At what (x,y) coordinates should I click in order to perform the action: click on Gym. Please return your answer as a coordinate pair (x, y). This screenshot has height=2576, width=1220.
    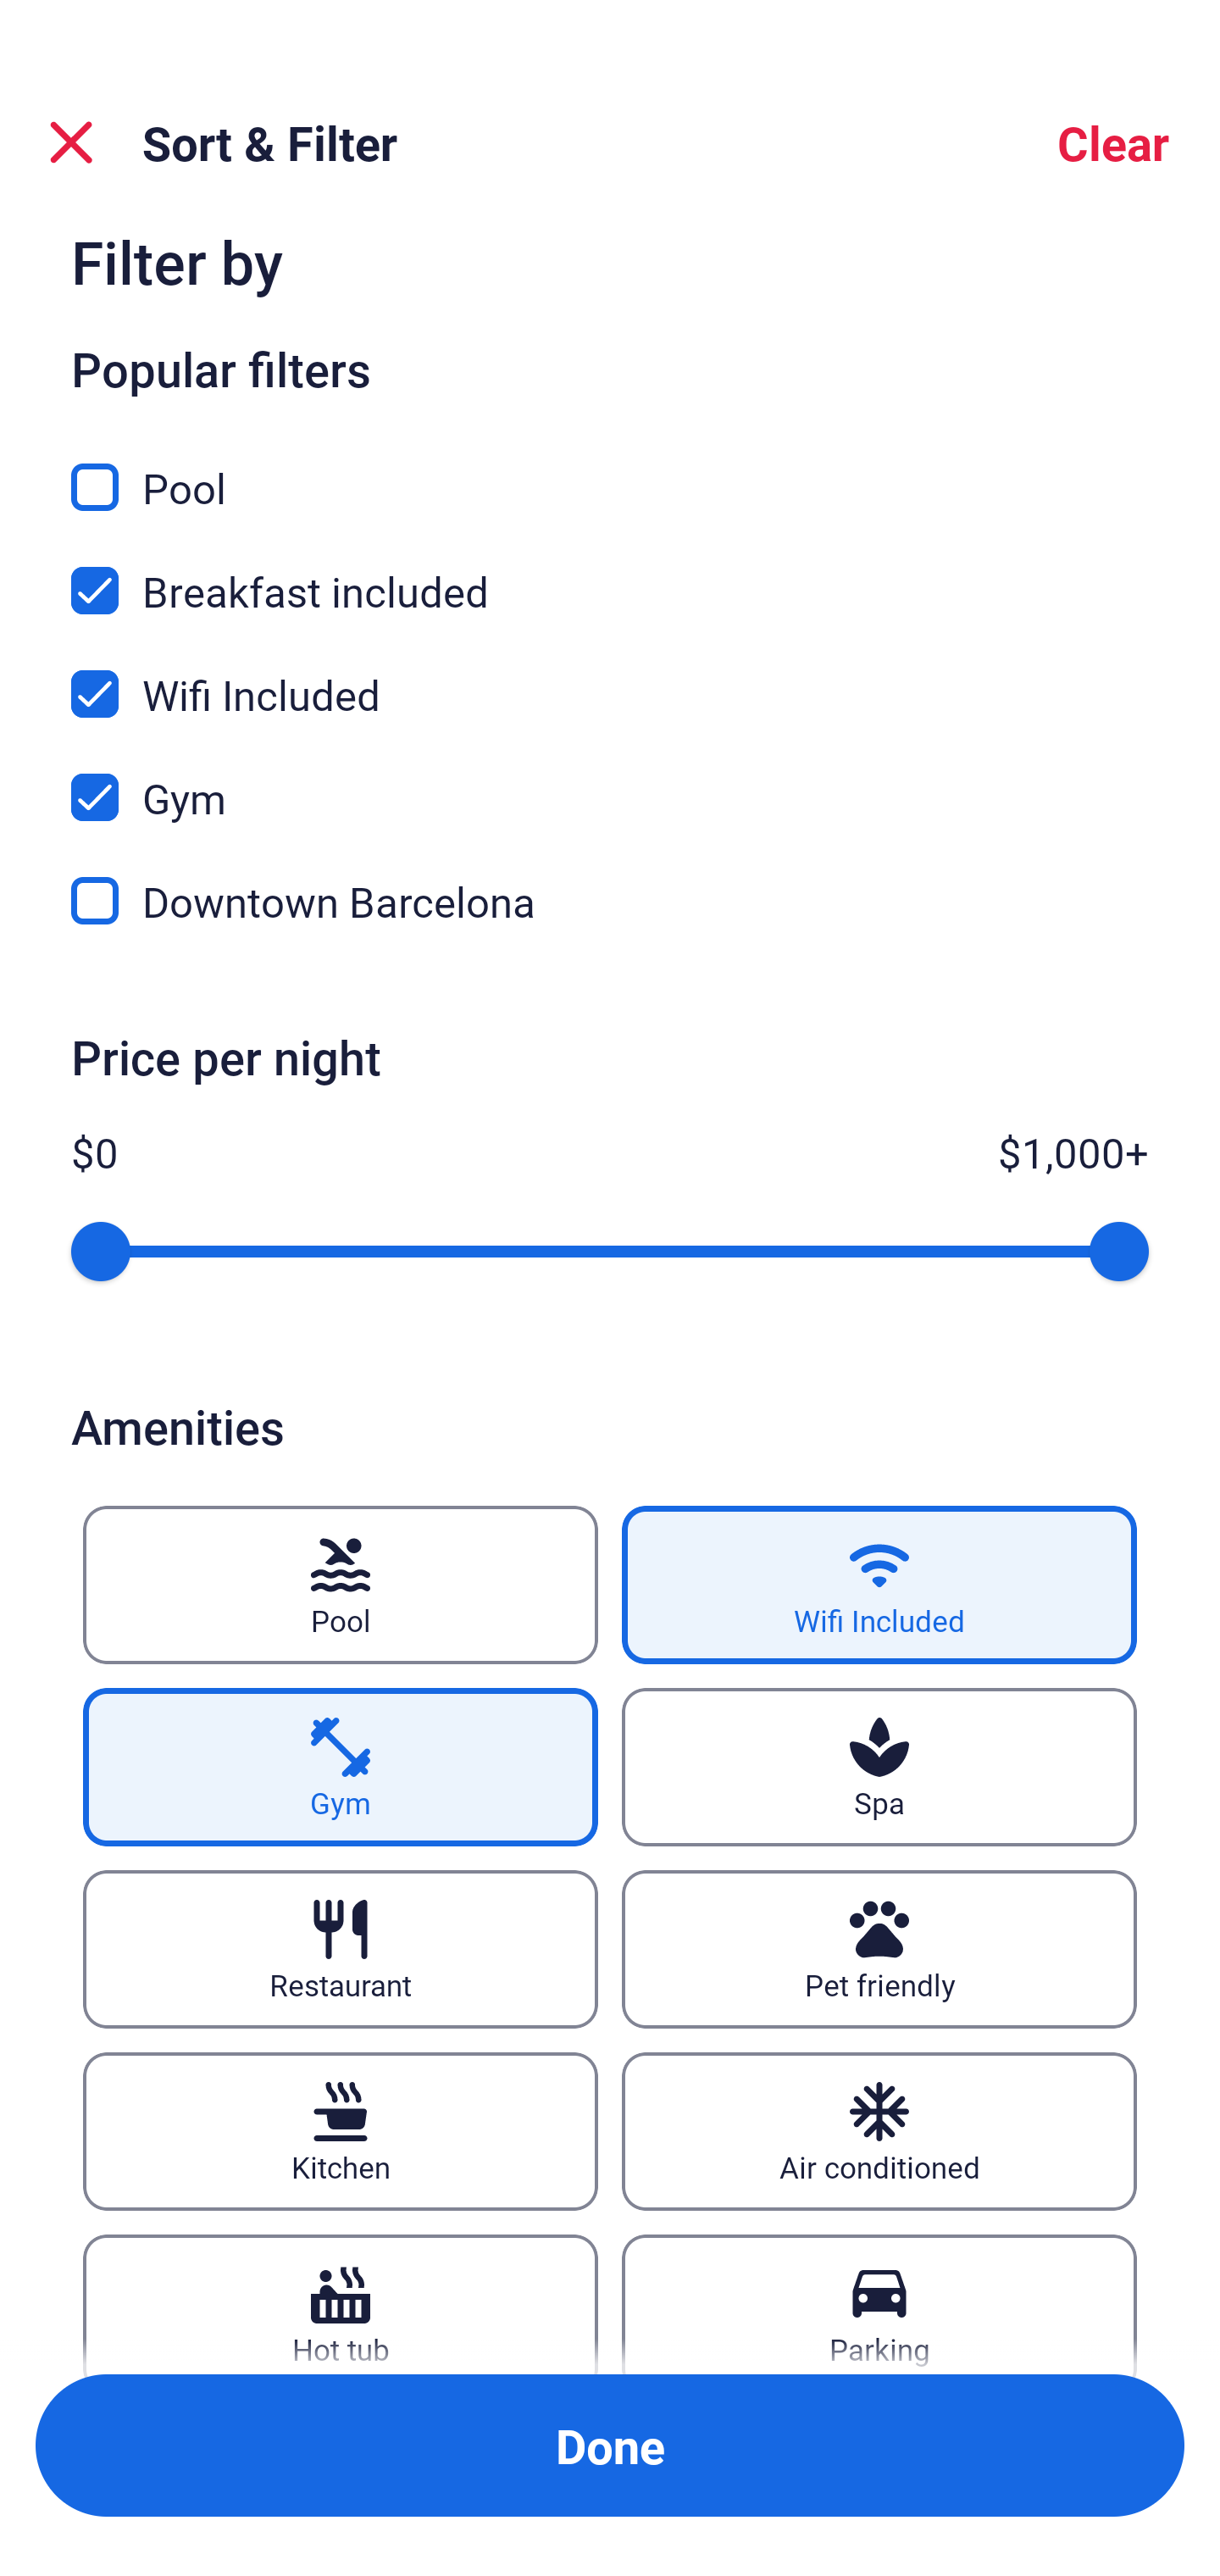
    Looking at the image, I should click on (340, 1767).